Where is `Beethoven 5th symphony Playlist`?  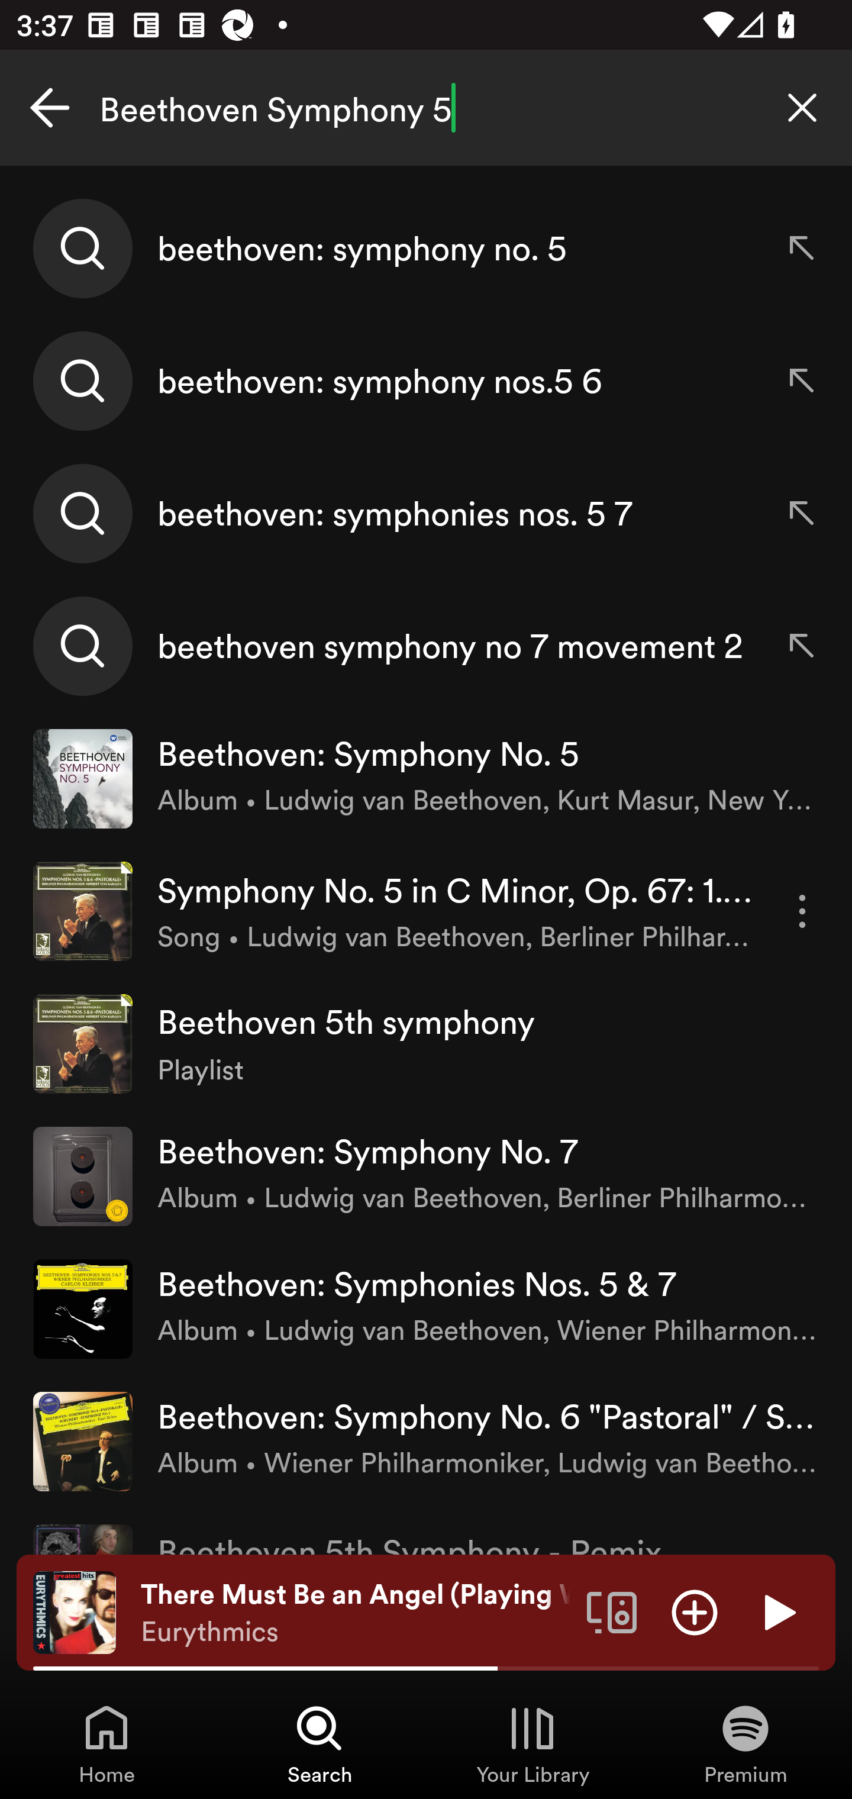 Beethoven 5th symphony Playlist is located at coordinates (426, 1043).